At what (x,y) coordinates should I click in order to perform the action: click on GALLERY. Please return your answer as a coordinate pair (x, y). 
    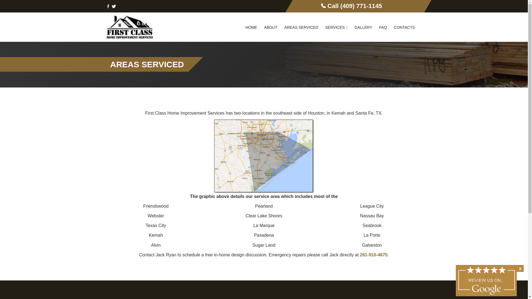
    Looking at the image, I should click on (363, 27).